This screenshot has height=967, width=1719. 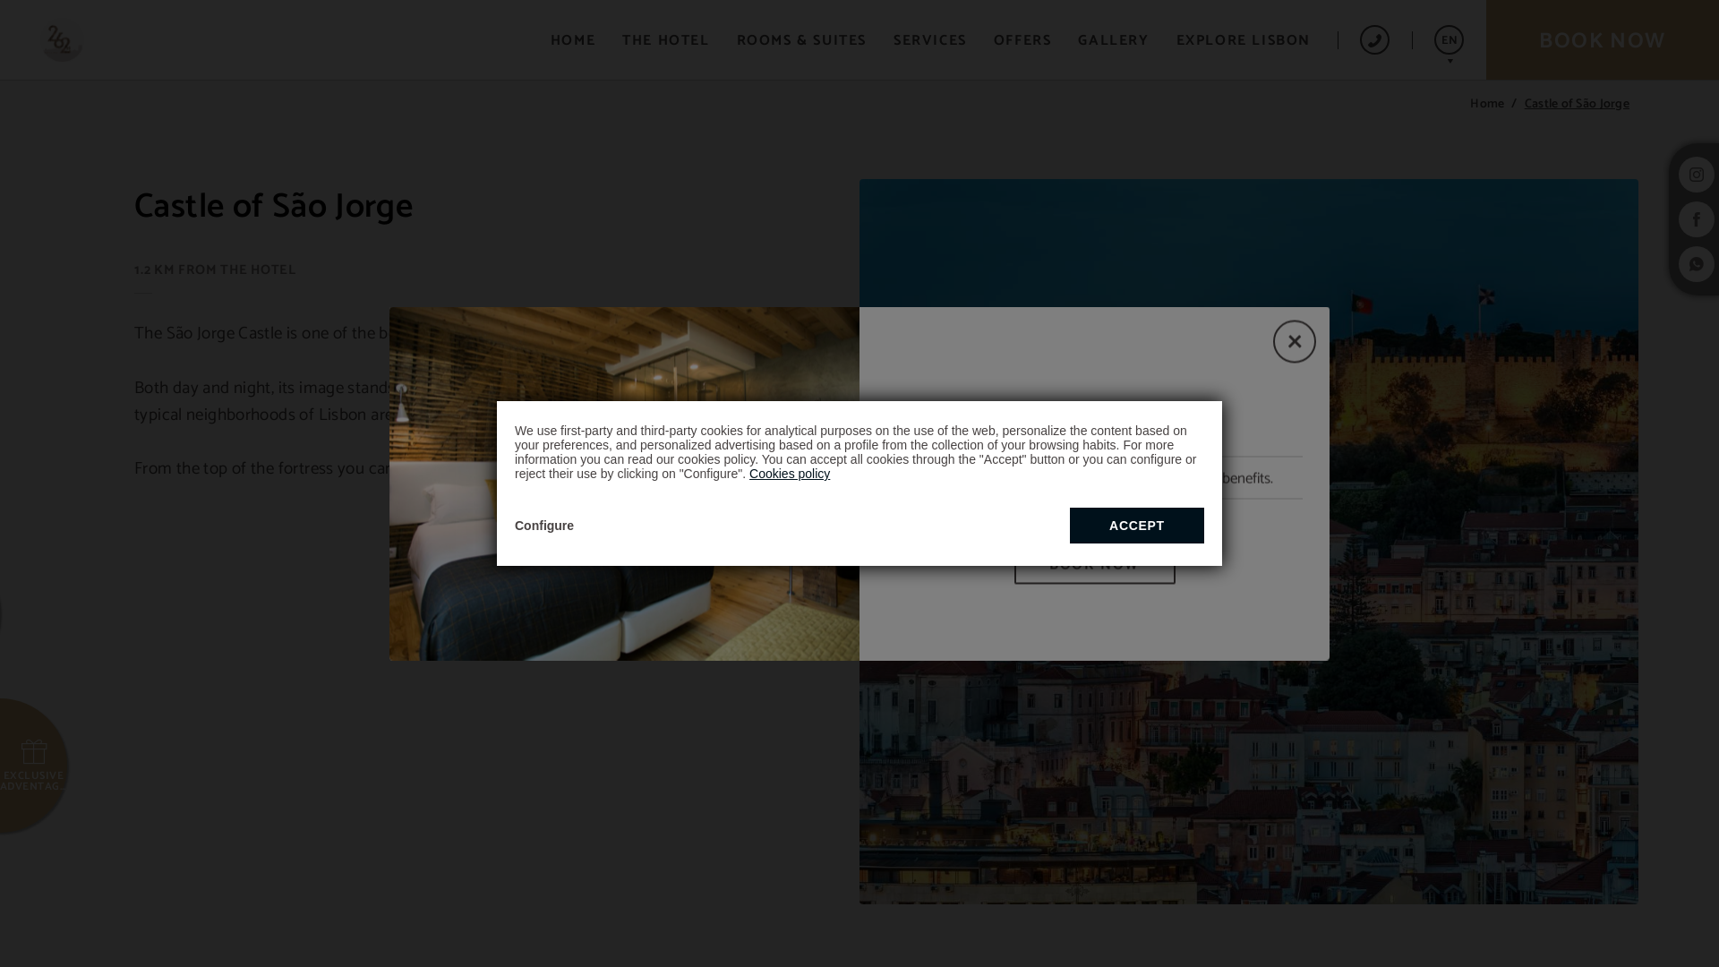 I want to click on BOOK NOW, so click(x=1095, y=571).